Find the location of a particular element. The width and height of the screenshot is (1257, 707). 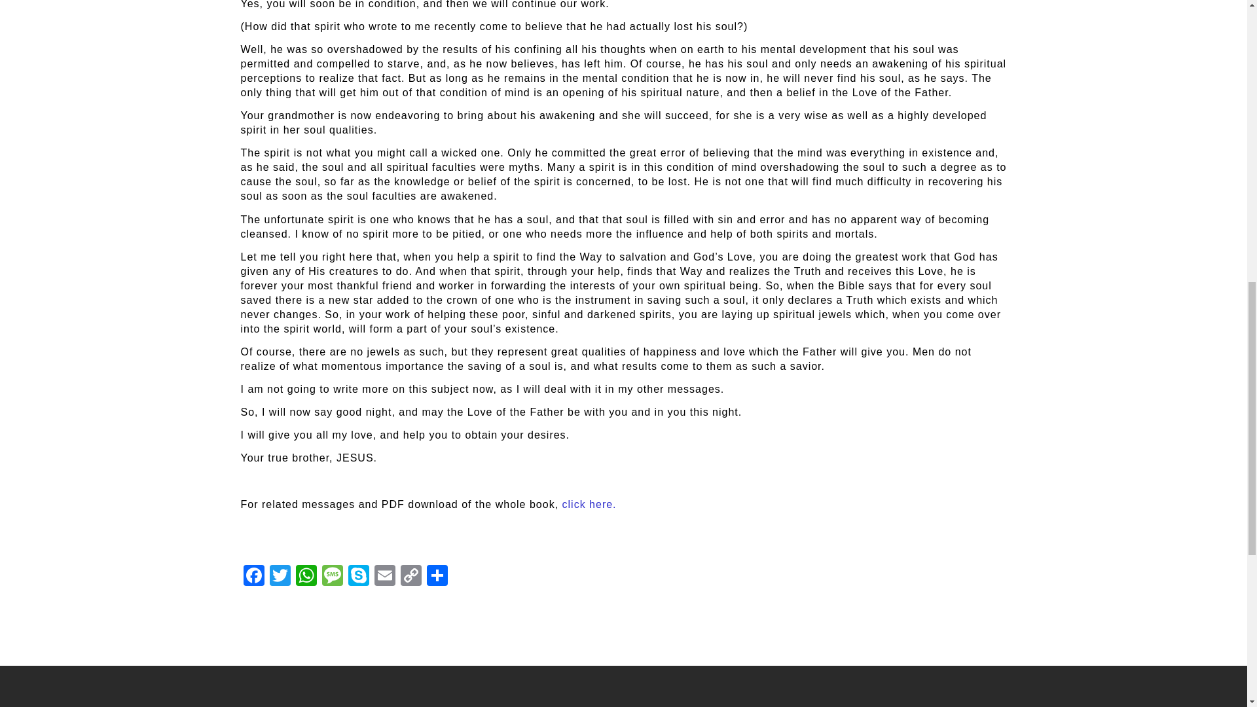

Facebook is located at coordinates (254, 577).